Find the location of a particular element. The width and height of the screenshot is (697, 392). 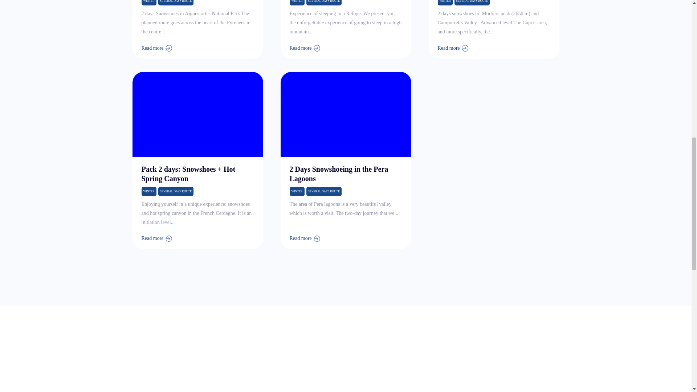

SEVERAL DAYS ROUTE is located at coordinates (472, 3).